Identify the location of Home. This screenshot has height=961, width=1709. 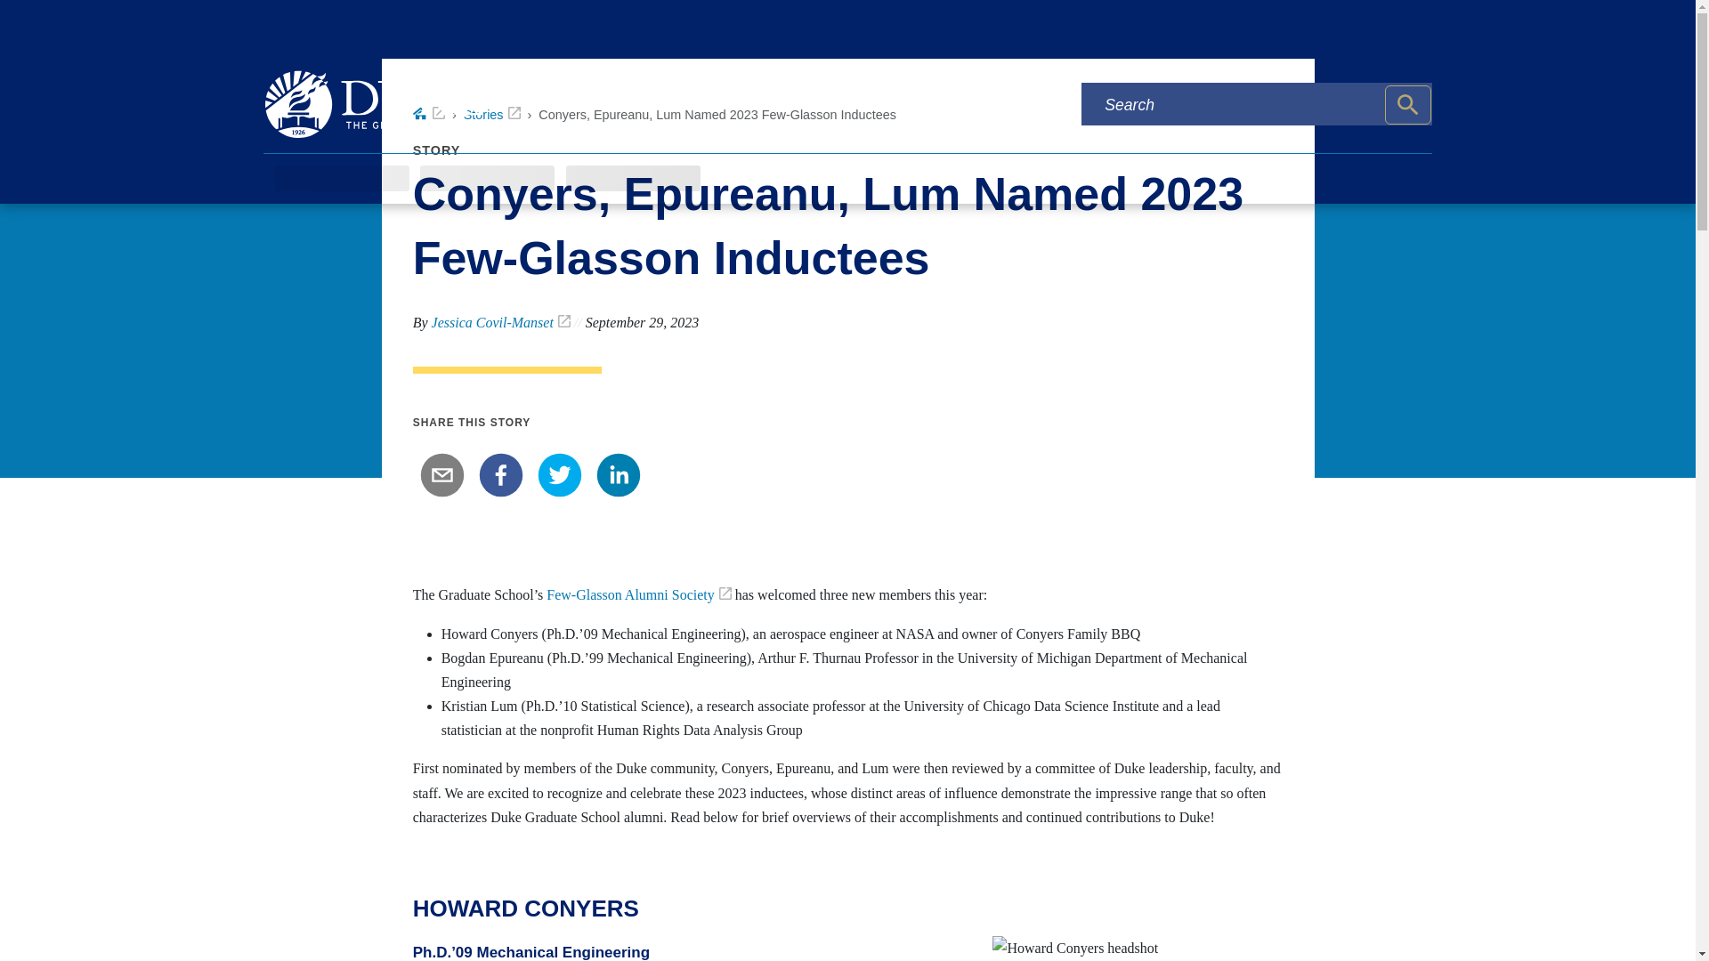
(429, 114).